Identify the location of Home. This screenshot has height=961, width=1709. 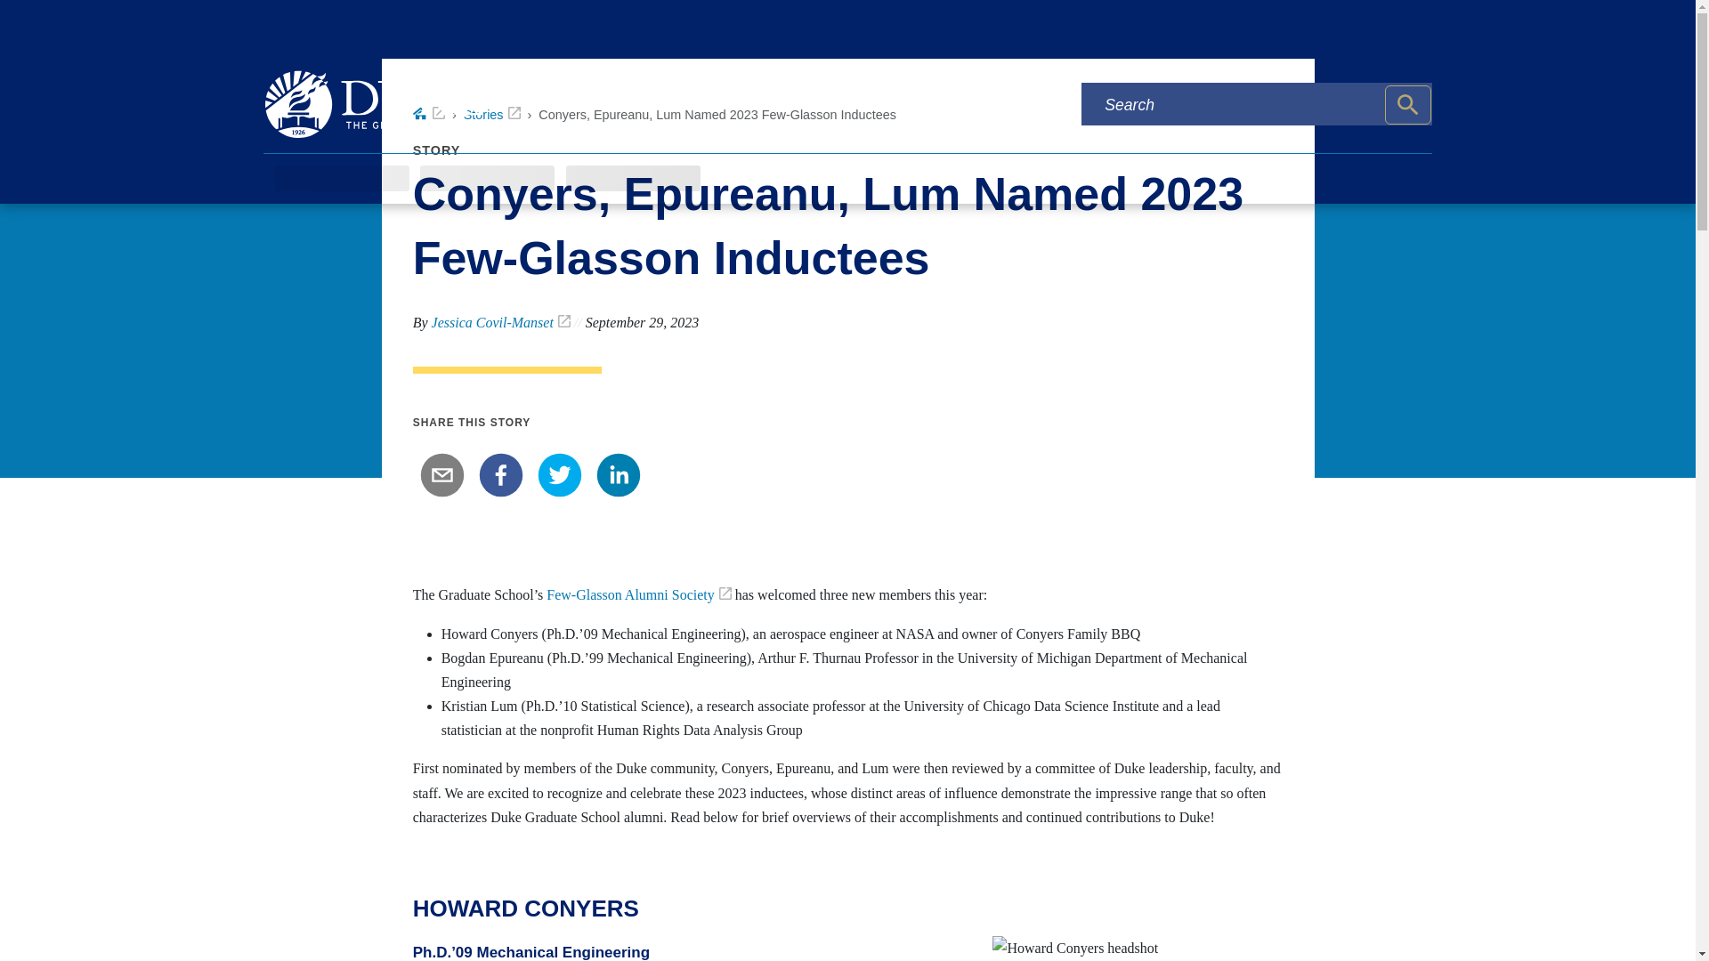
(429, 114).